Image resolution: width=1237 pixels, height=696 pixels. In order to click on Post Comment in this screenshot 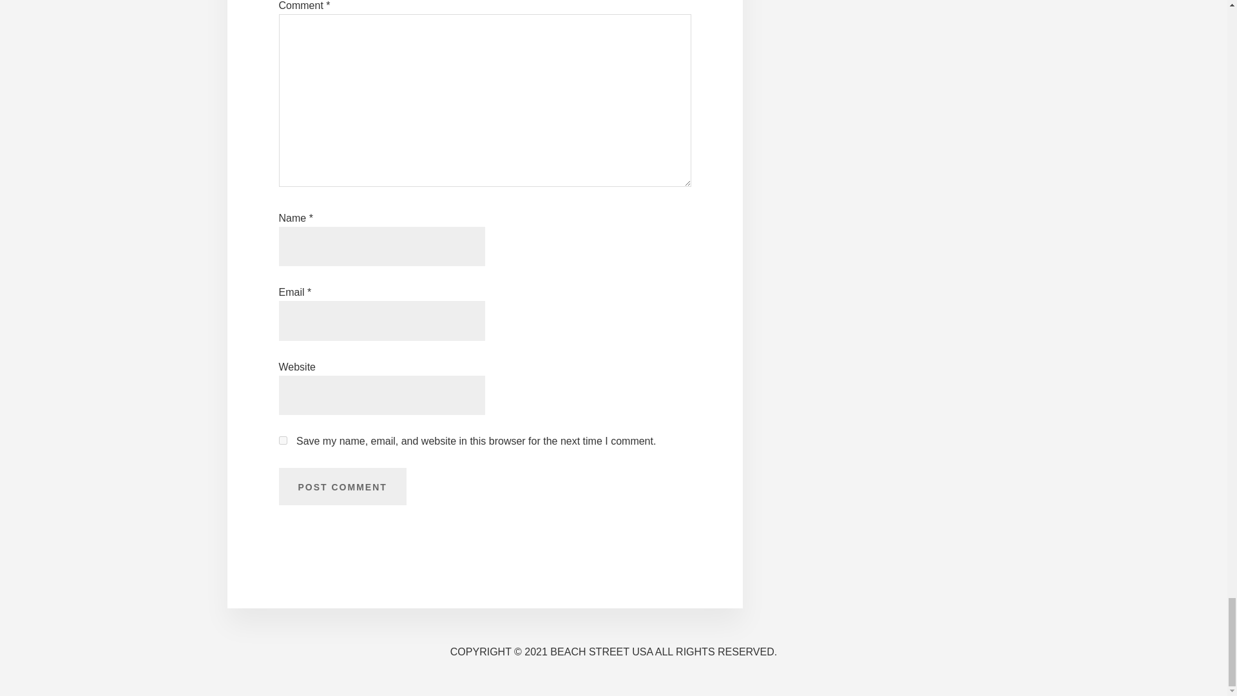, I will do `click(341, 486)`.